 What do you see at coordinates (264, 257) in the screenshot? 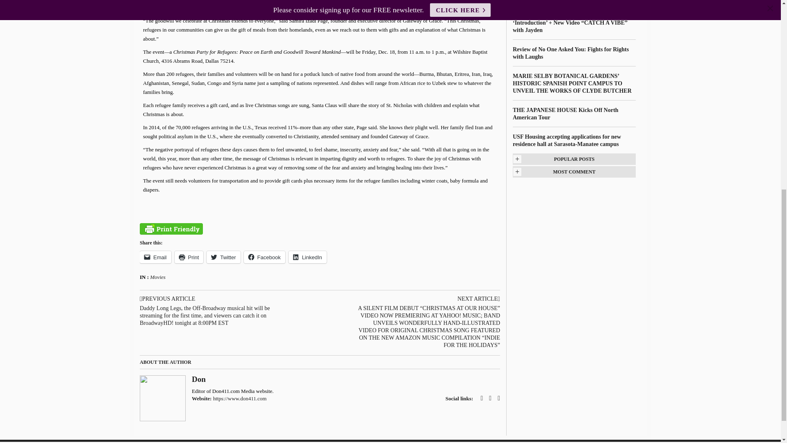
I see `Click to share on Facebook` at bounding box center [264, 257].